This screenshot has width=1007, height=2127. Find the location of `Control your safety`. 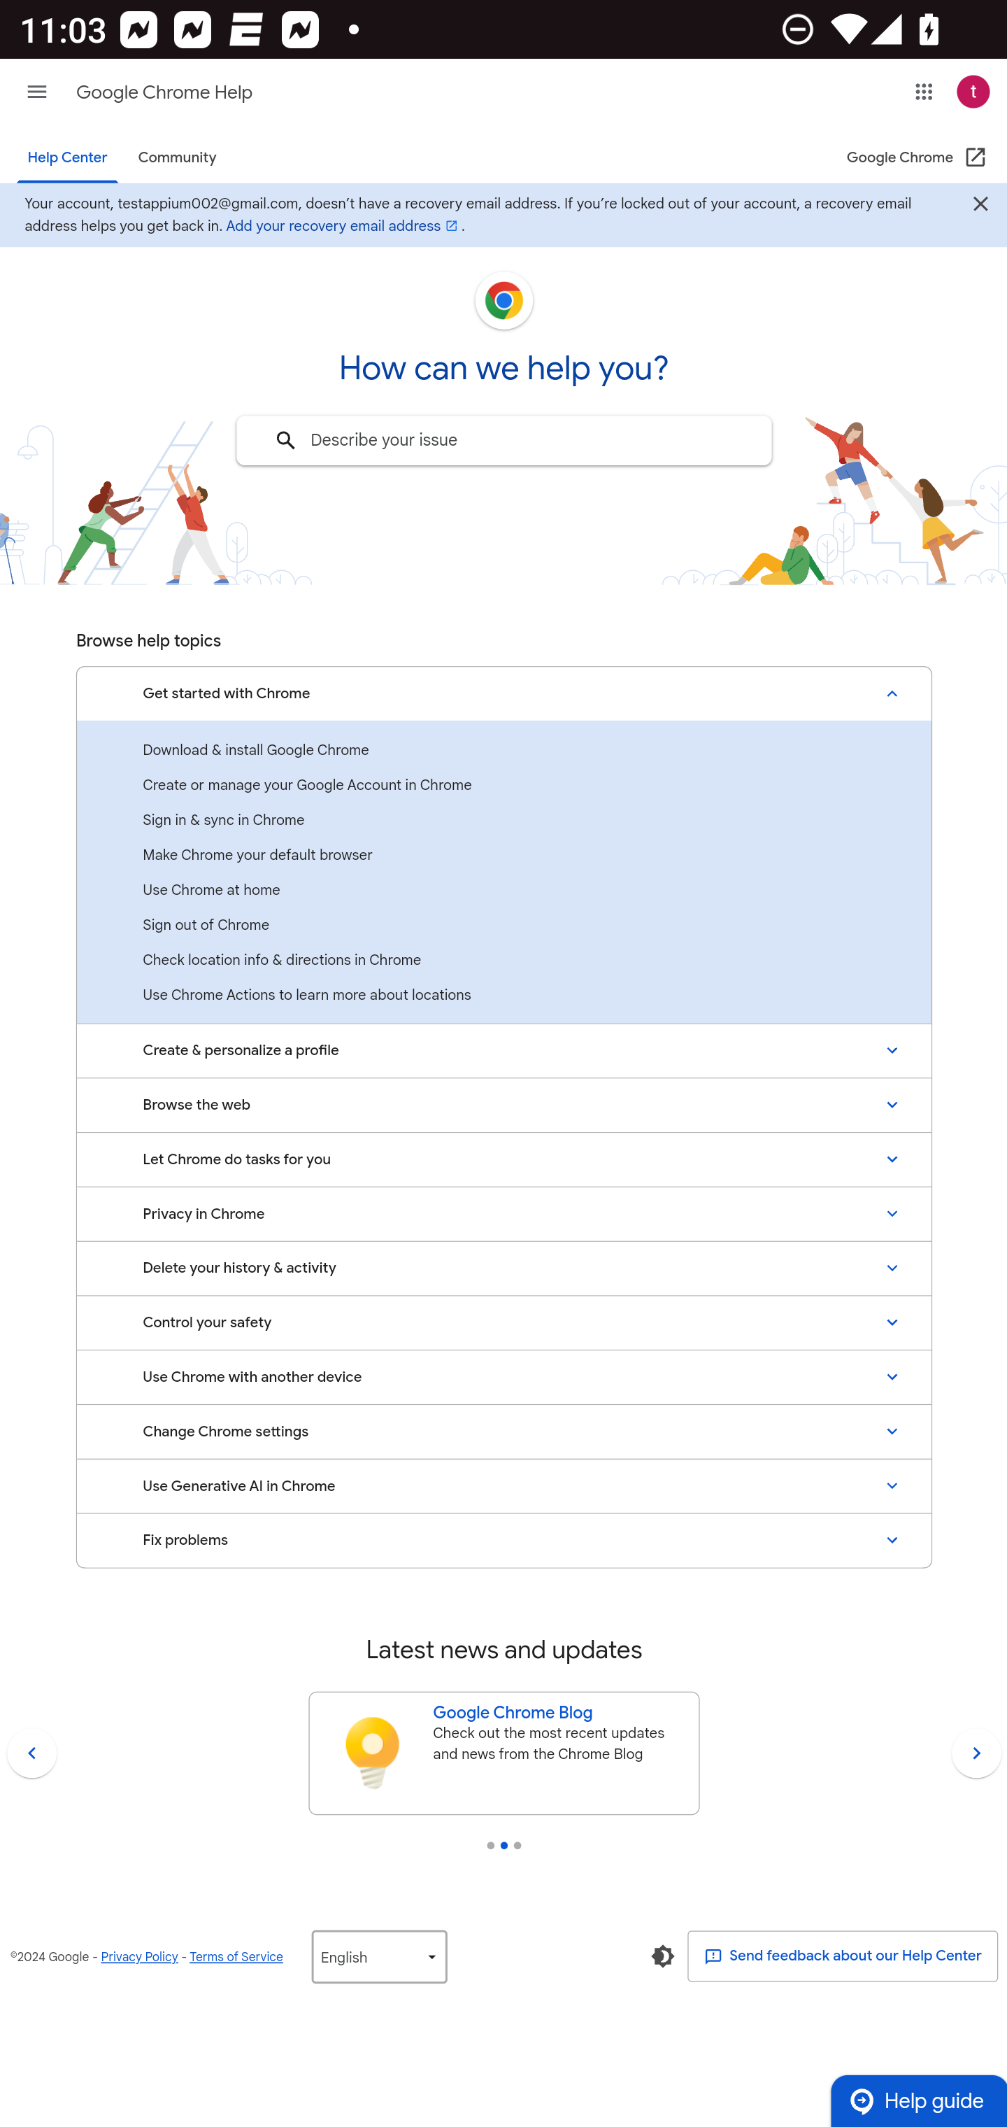

Control your safety is located at coordinates (503, 1322).